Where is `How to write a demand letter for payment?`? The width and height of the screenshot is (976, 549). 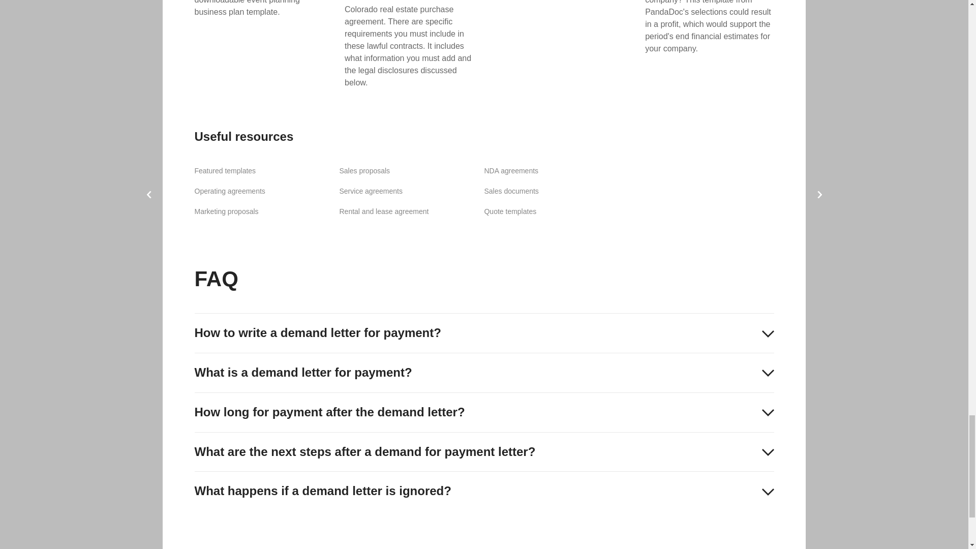
How to write a demand letter for payment? is located at coordinates (484, 333).